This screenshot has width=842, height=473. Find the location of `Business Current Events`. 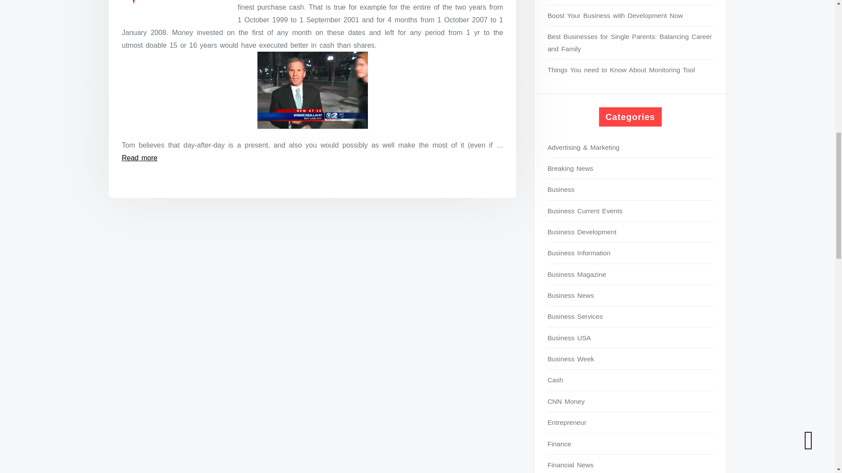

Business Current Events is located at coordinates (630, 210).